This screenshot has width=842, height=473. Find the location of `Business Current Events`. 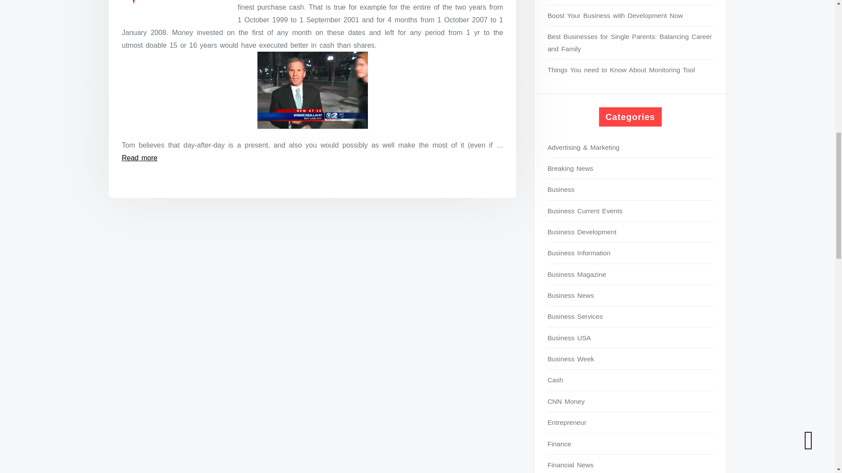

Business Current Events is located at coordinates (630, 210).